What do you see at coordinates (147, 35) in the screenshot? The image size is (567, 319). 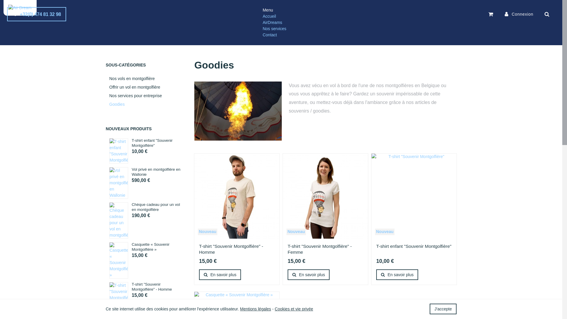 I see `Nos services` at bounding box center [147, 35].